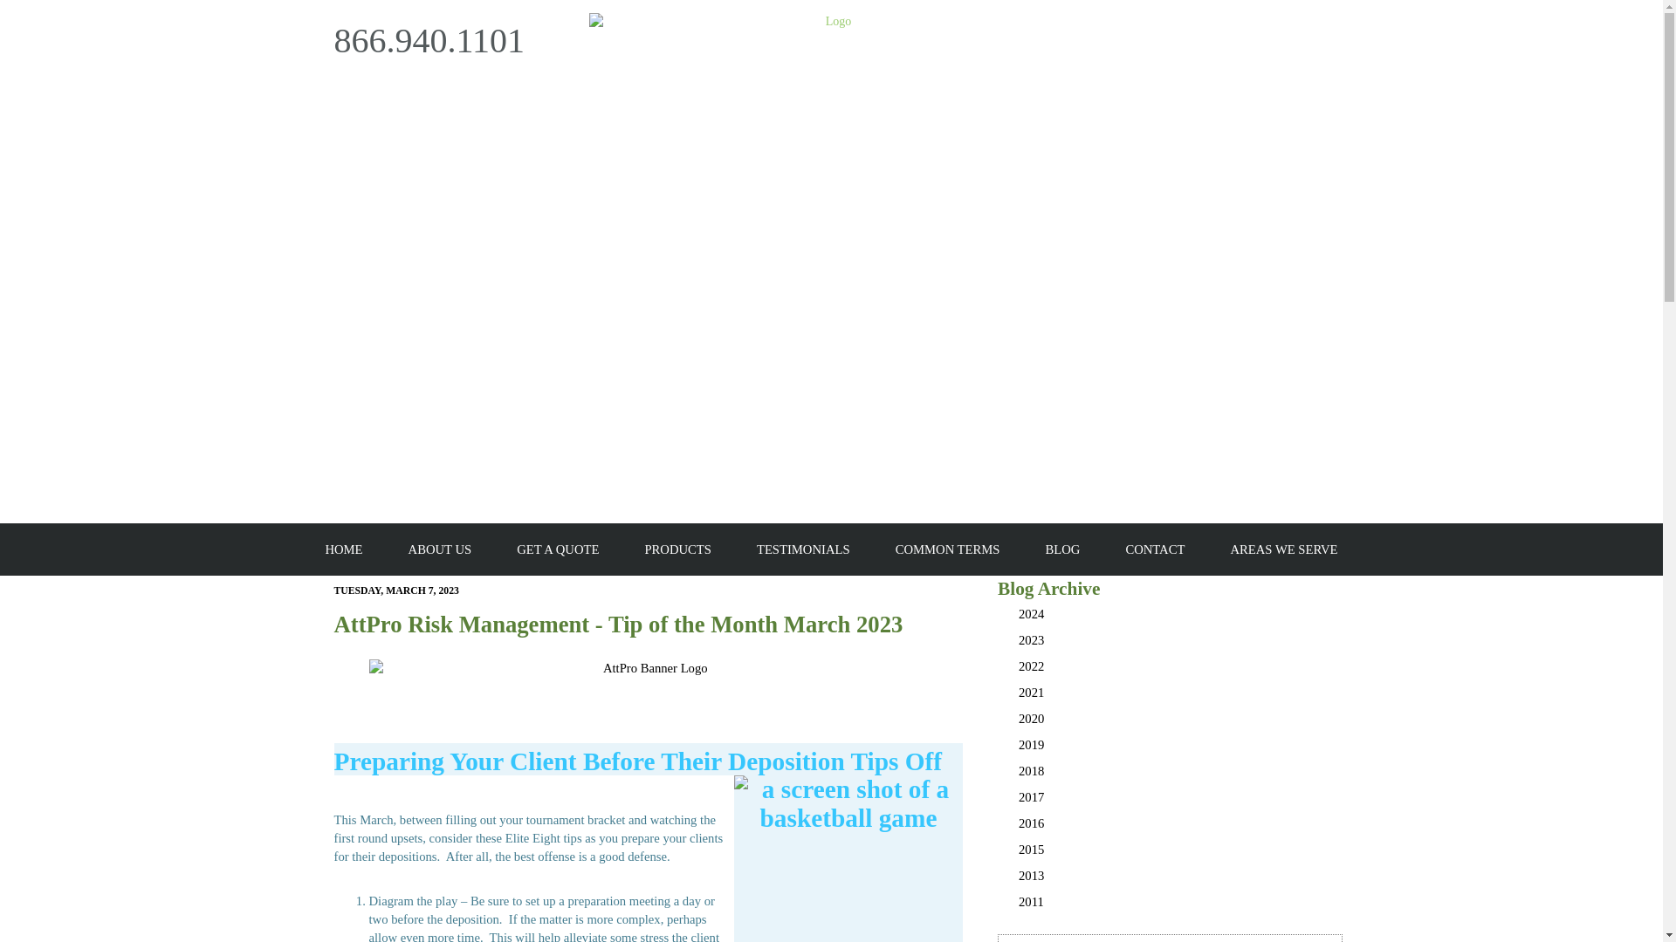 Image resolution: width=1676 pixels, height=942 pixels. Describe the element at coordinates (1154, 549) in the screenshot. I see `CONTACT` at that location.